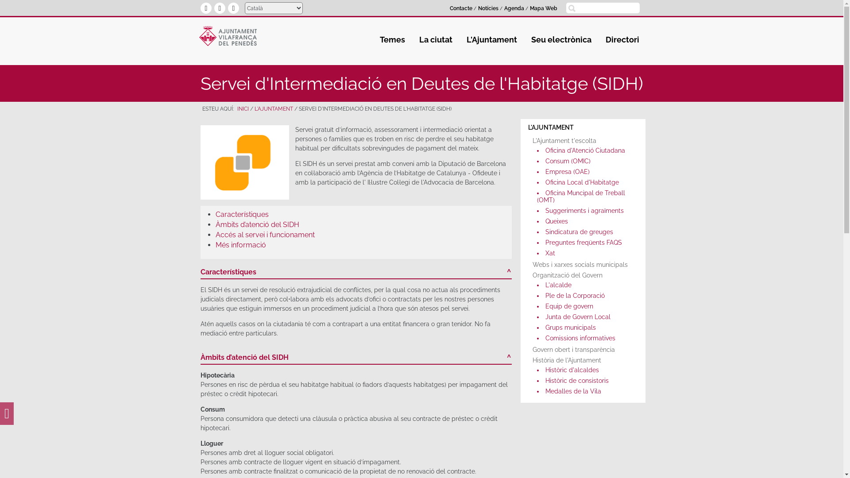  I want to click on L'Ajuntament t'escolta, so click(583, 141).